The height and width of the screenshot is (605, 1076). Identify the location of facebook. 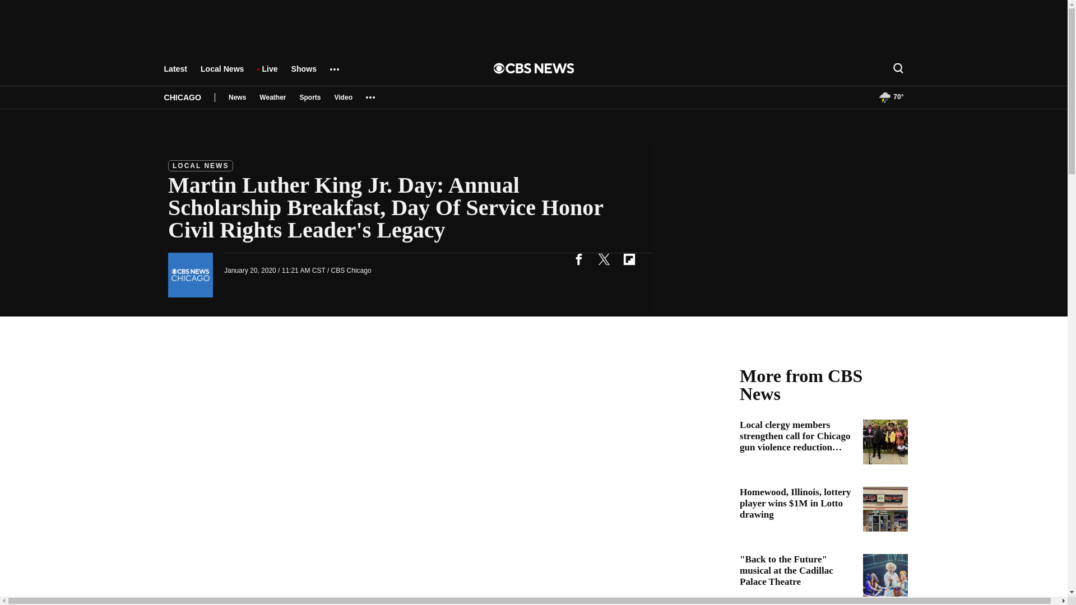
(578, 259).